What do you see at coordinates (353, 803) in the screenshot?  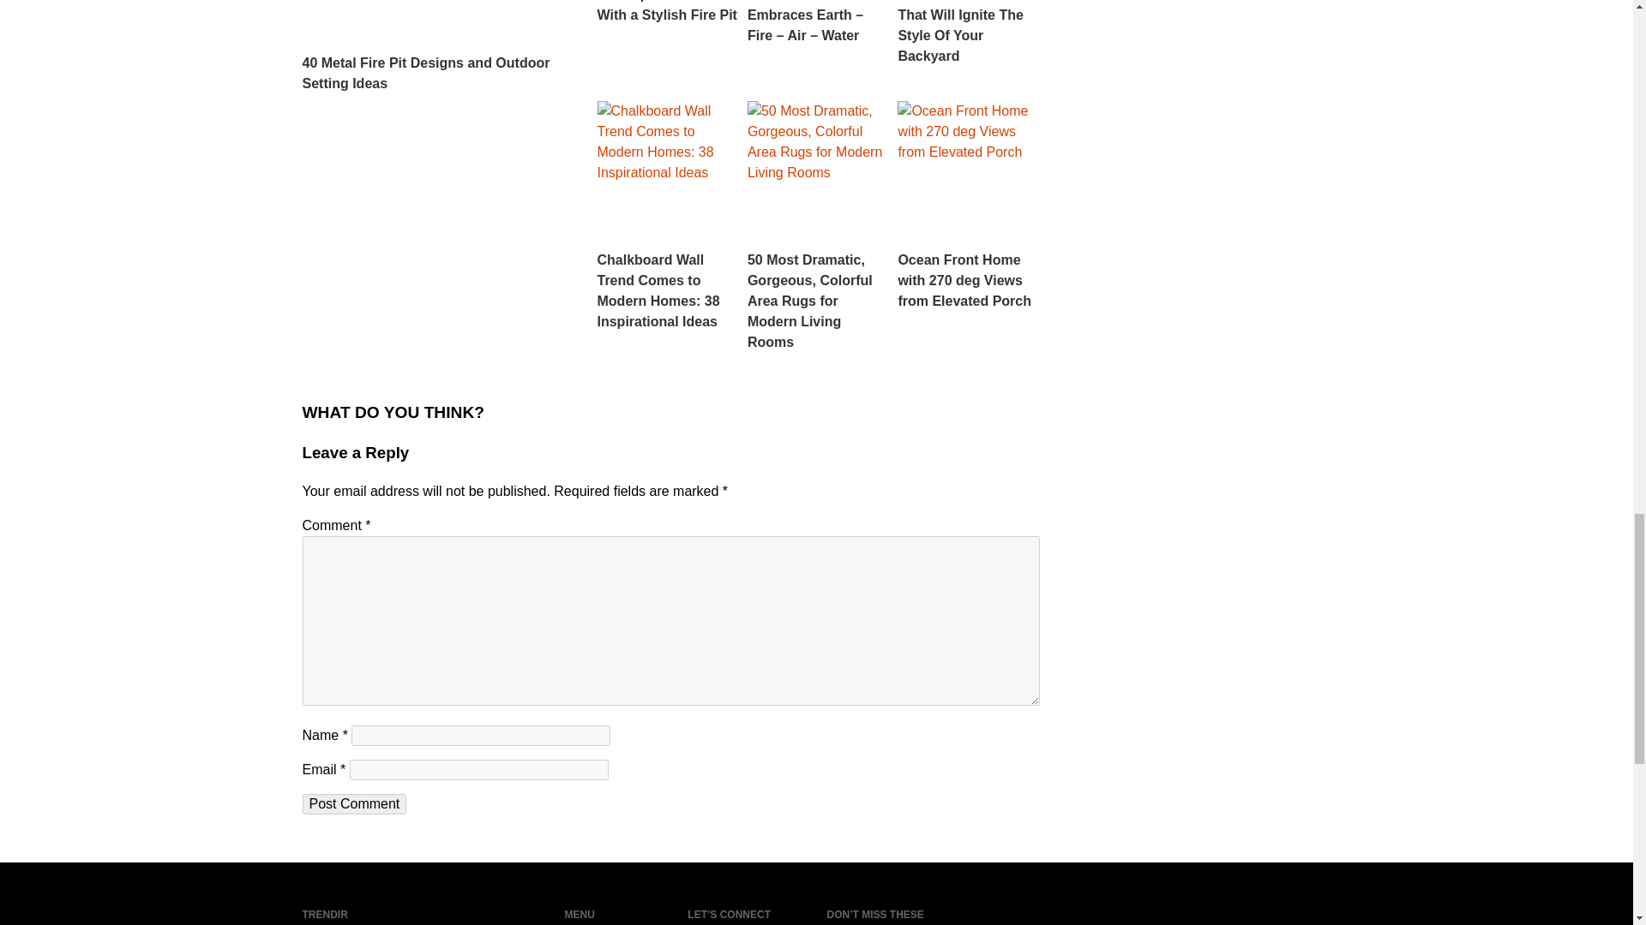 I see `Post Comment` at bounding box center [353, 803].